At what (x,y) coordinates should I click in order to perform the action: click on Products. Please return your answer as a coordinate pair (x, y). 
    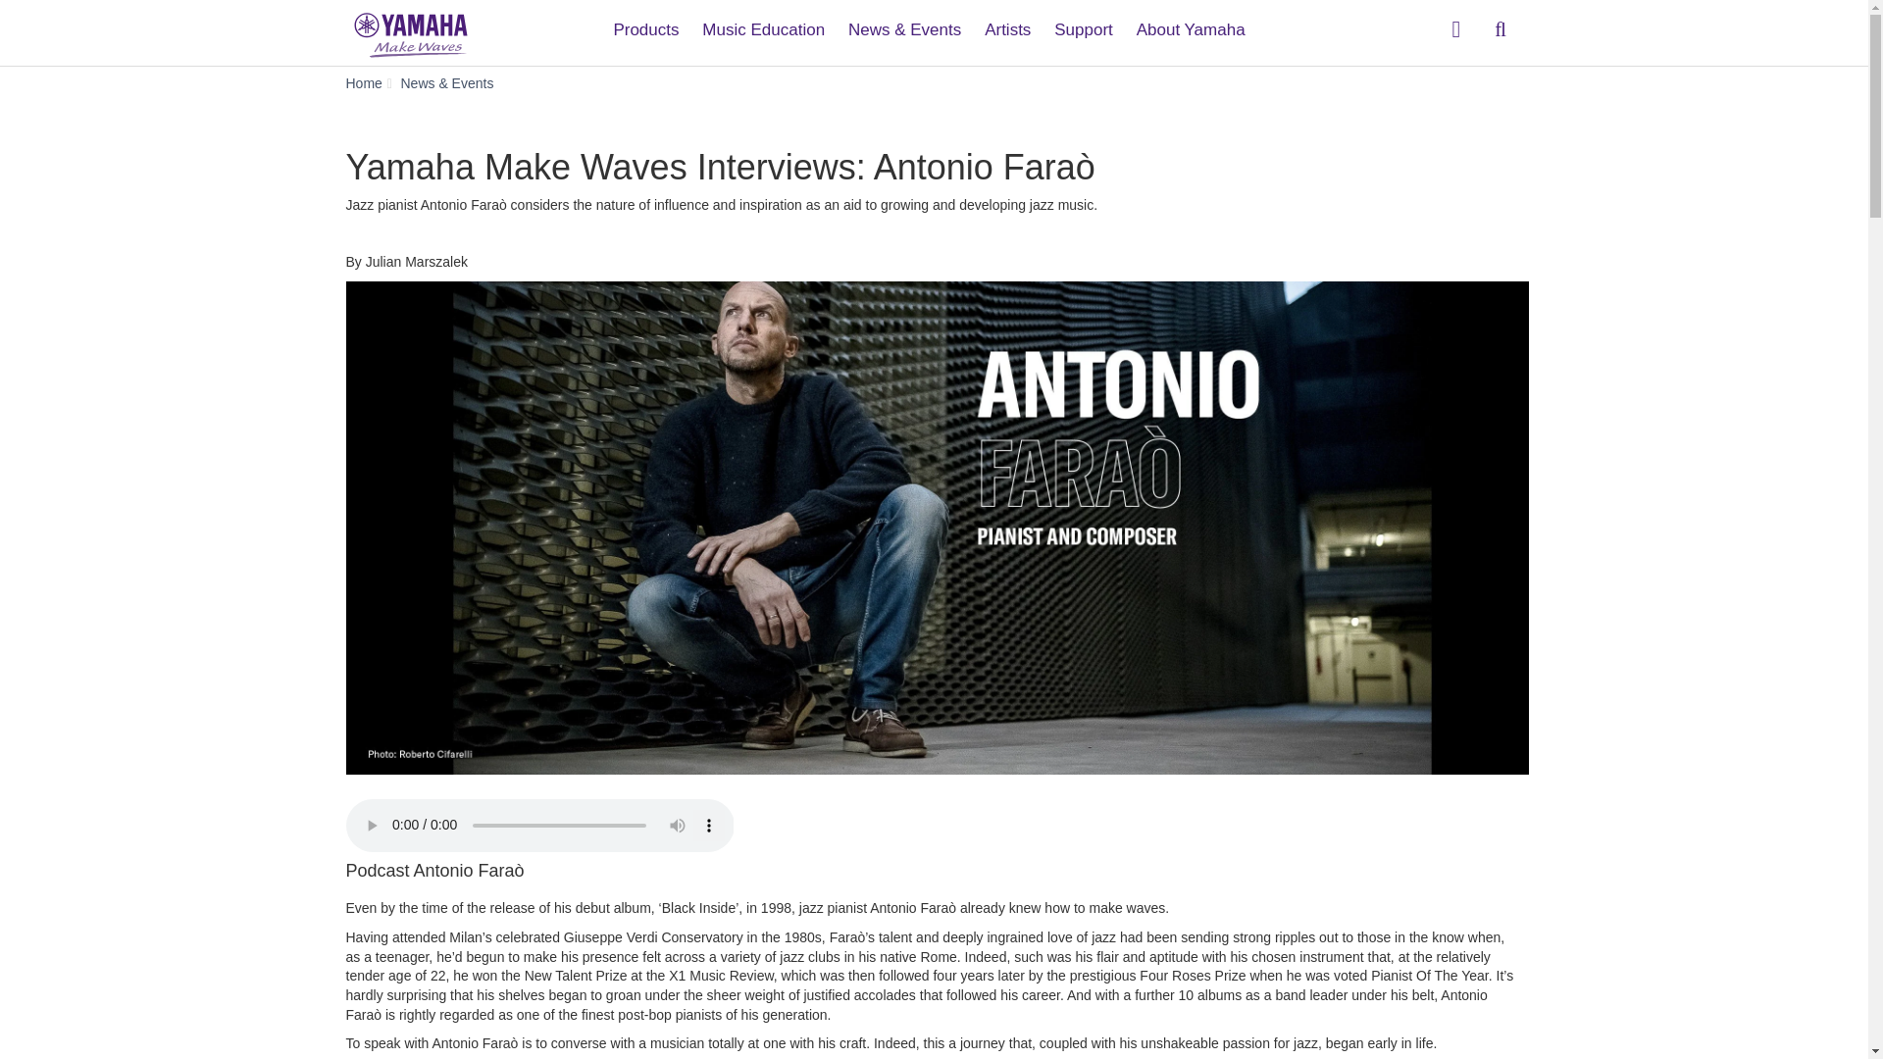
    Looking at the image, I should click on (645, 23).